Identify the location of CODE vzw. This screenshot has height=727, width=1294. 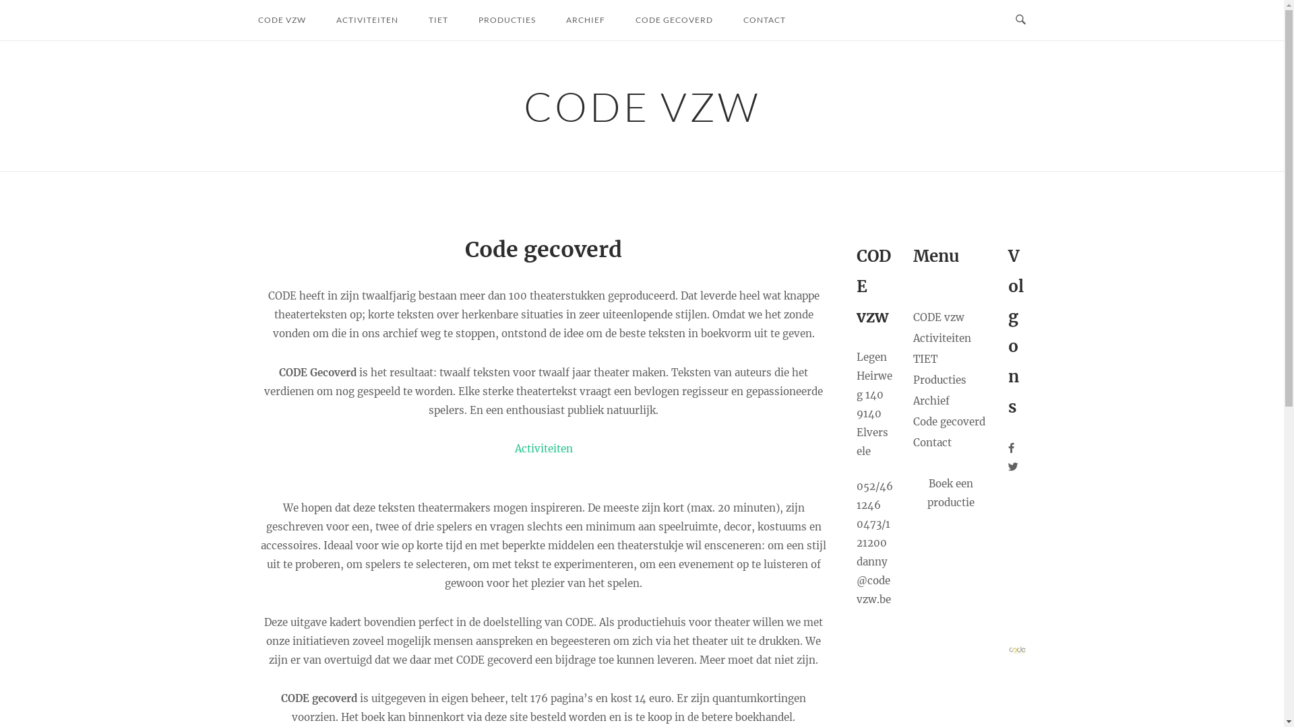
(939, 318).